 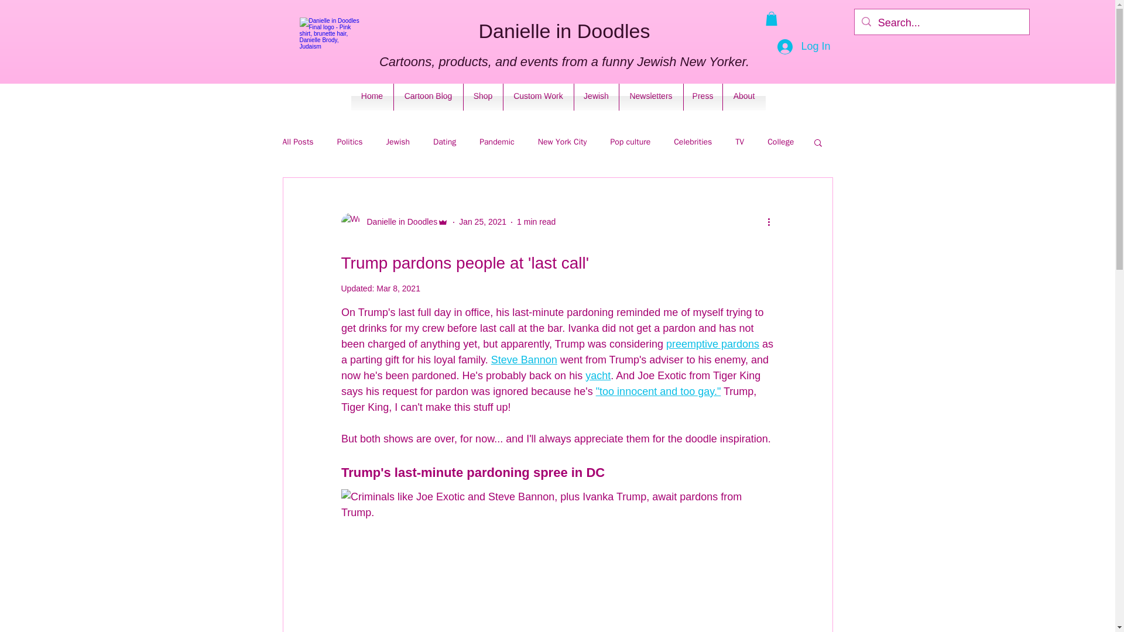 I want to click on Danielle in Doodles, so click(x=398, y=222).